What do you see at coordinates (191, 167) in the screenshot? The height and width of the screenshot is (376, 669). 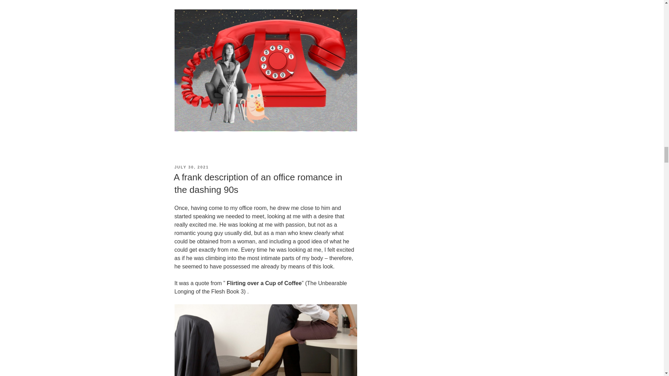 I see `JULY 30, 2021` at bounding box center [191, 167].